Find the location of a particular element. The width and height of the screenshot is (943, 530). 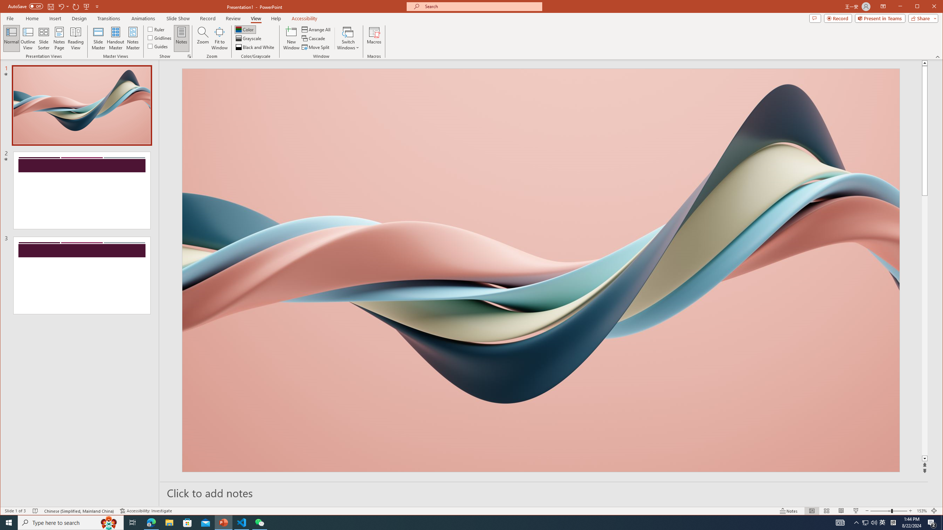

New Window is located at coordinates (292, 38).